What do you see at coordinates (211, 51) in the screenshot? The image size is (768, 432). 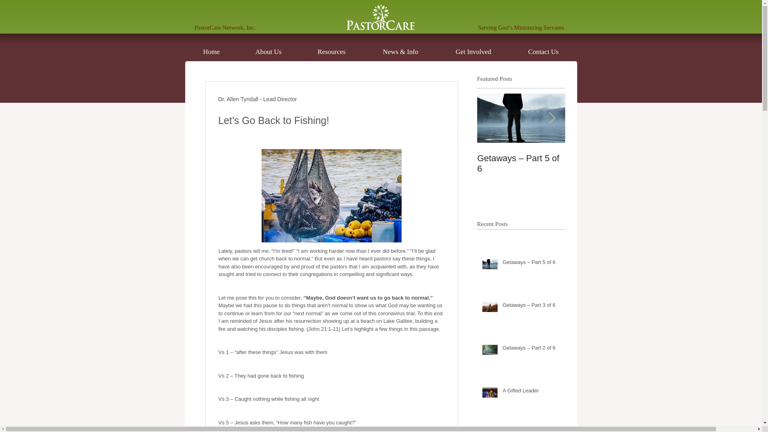 I see `Home` at bounding box center [211, 51].